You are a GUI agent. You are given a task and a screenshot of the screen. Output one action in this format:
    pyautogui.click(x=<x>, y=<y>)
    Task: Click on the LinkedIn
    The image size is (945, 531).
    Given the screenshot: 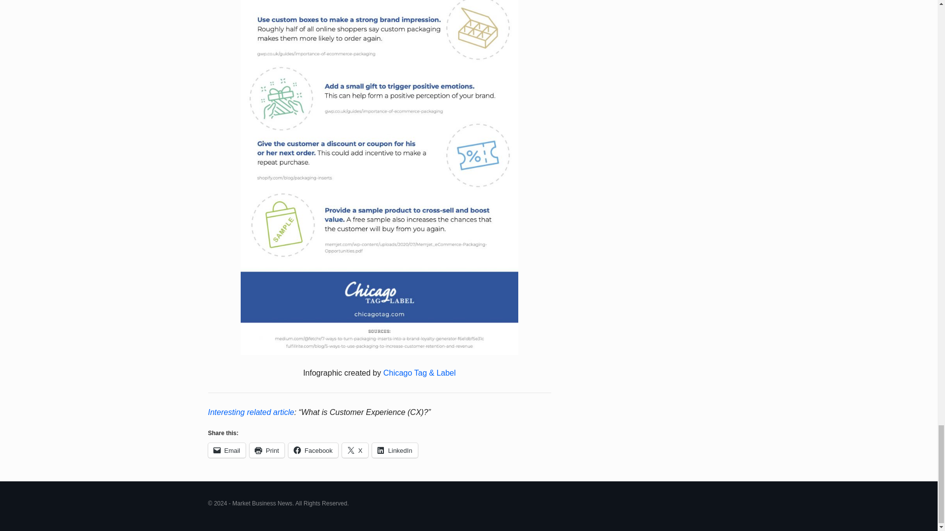 What is the action you would take?
    pyautogui.click(x=395, y=450)
    